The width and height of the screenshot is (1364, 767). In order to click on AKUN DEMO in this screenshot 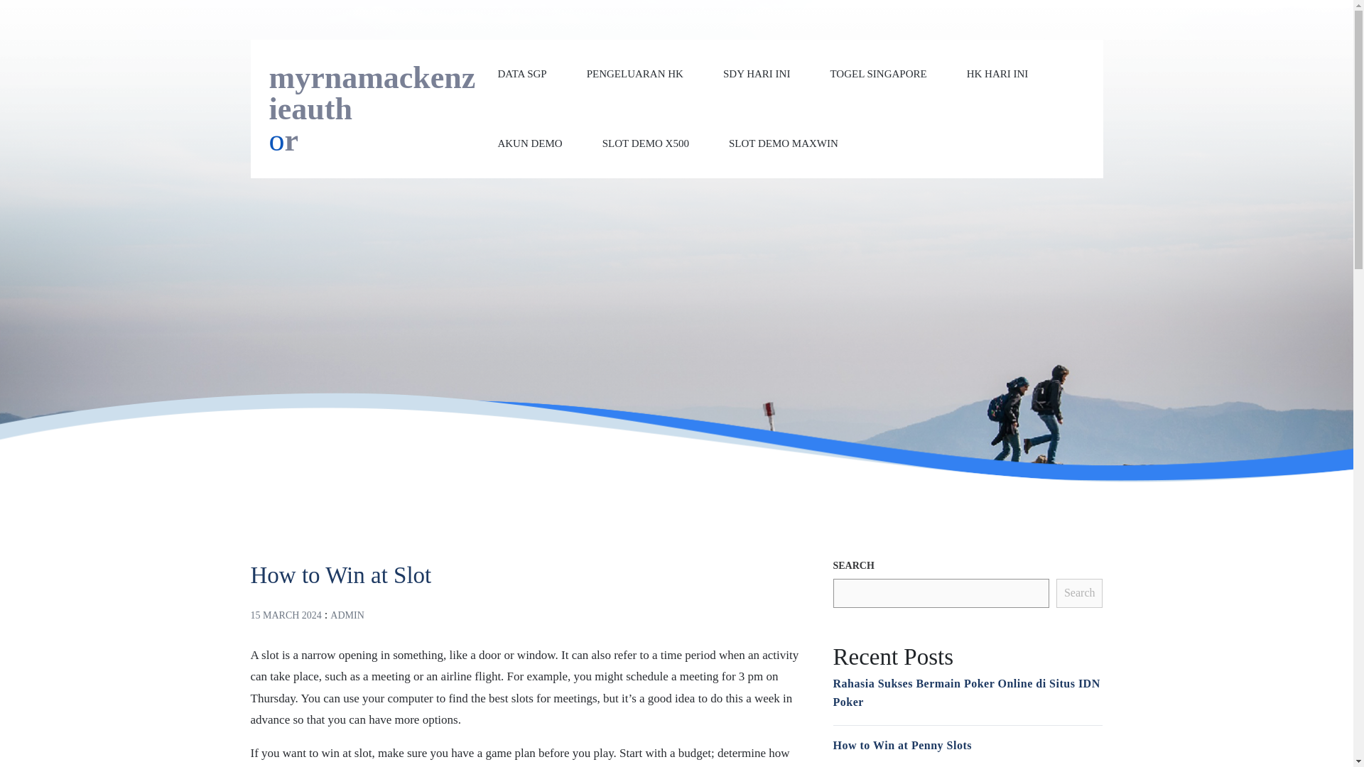, I will do `click(530, 143)`.